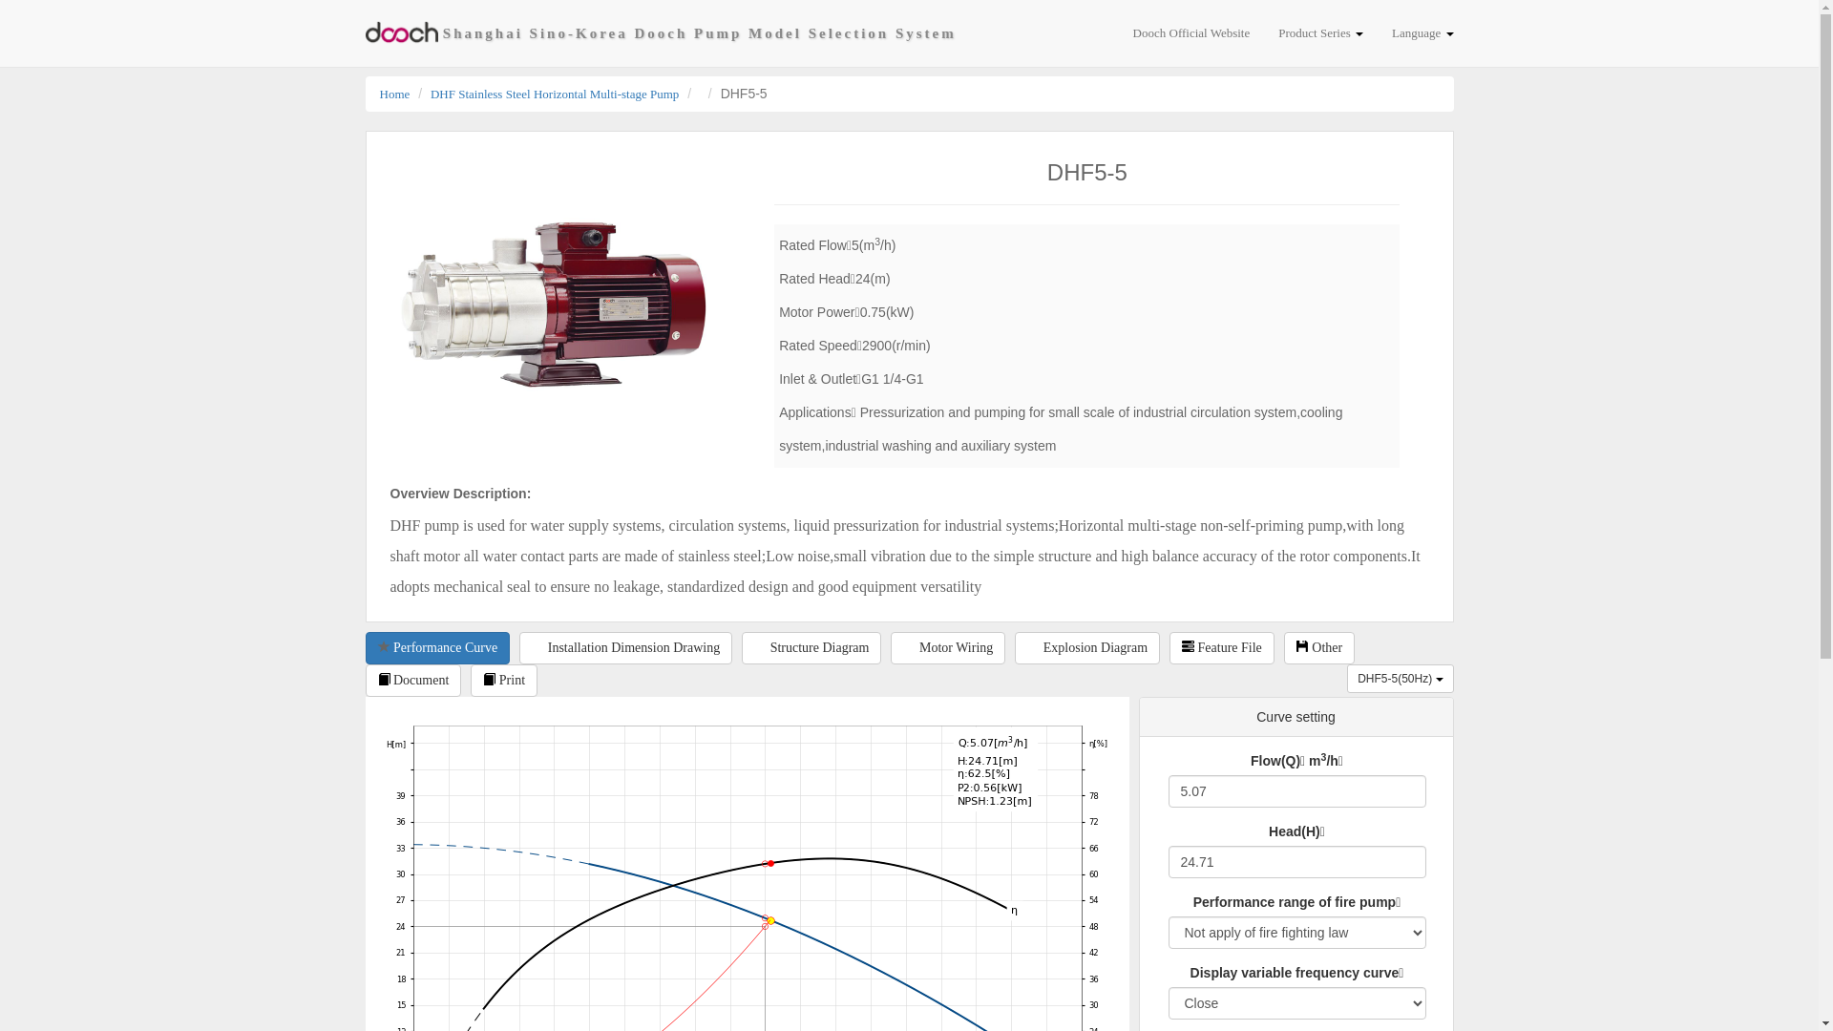 The image size is (1833, 1031). I want to click on Dooch Official Website, so click(1191, 33).